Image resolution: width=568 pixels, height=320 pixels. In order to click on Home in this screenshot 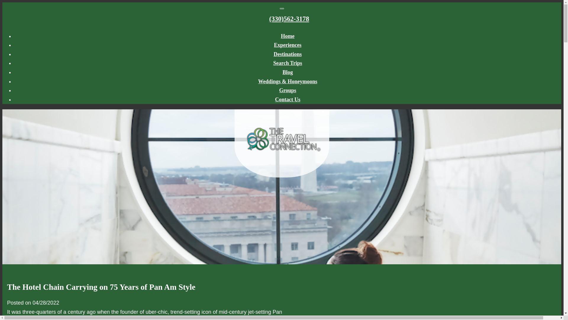, I will do `click(288, 36)`.